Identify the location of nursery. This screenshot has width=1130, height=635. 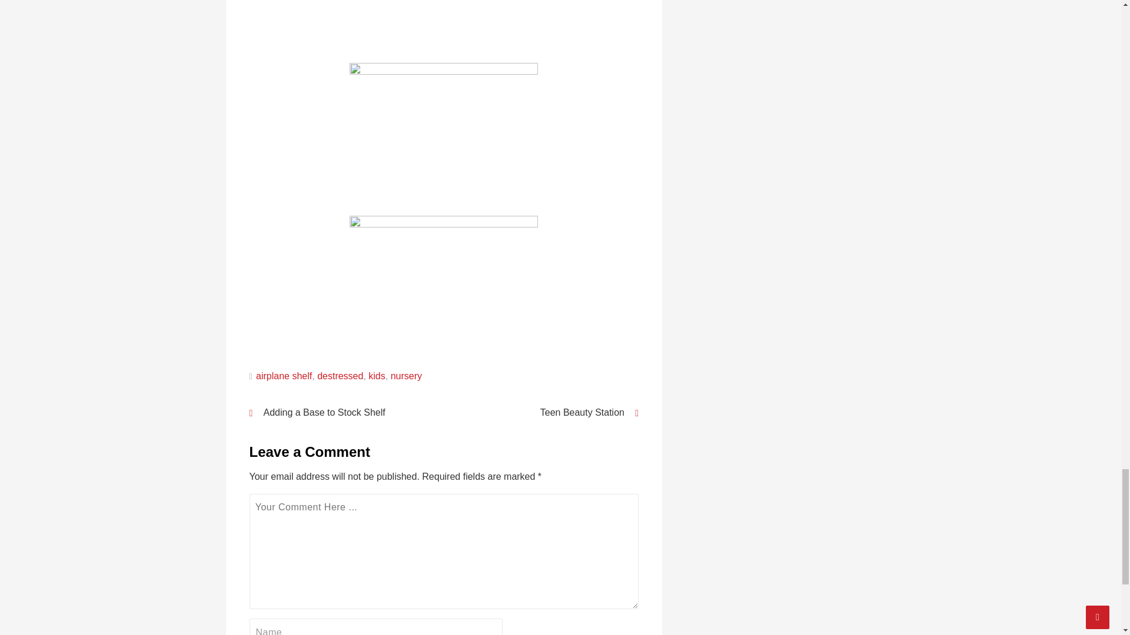
(406, 375).